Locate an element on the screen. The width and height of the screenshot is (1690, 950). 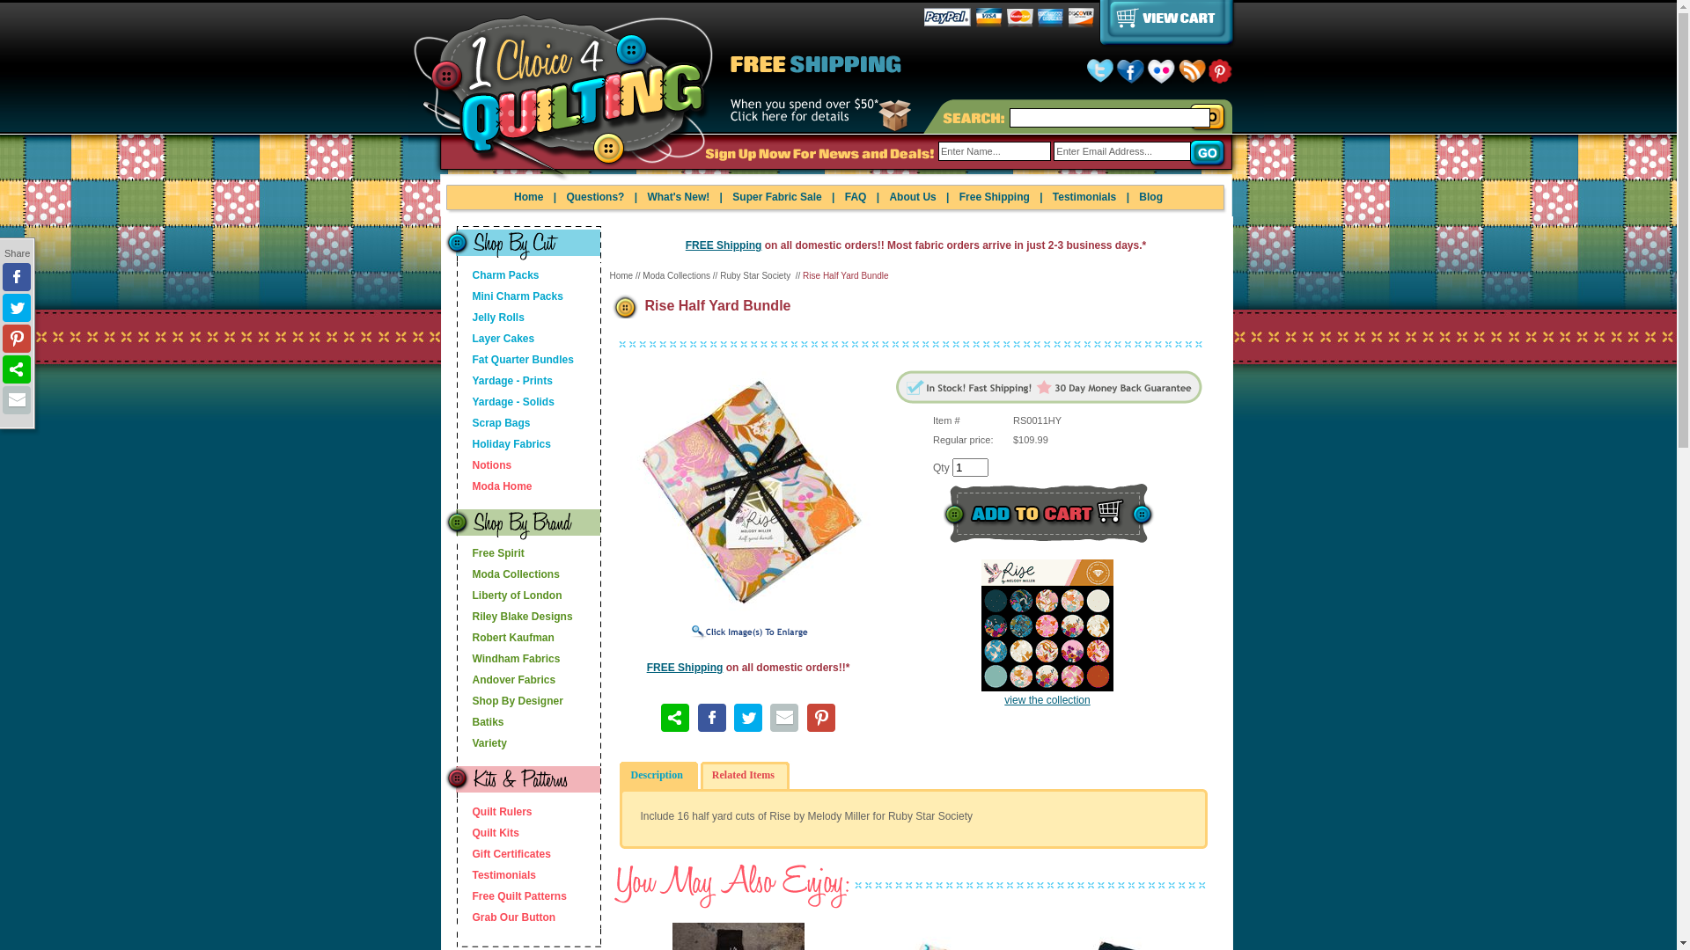
Grab Our Button is located at coordinates (505, 917).